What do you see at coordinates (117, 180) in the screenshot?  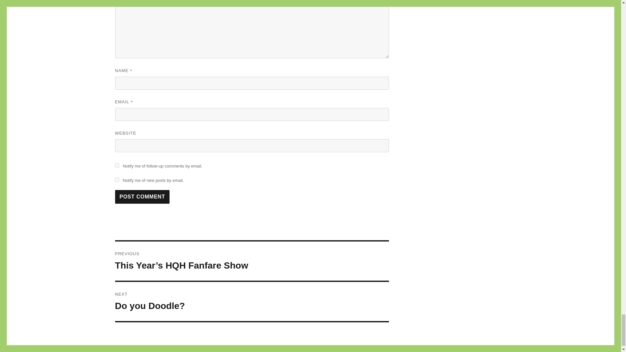 I see `subscribe` at bounding box center [117, 180].